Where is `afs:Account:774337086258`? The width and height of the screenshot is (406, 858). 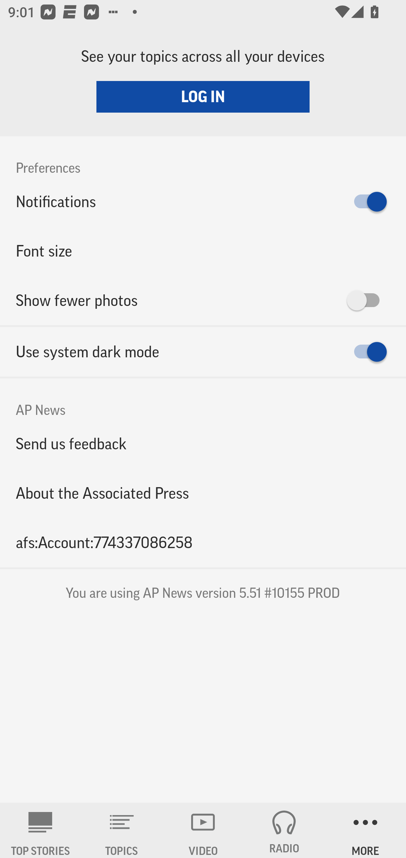
afs:Account:774337086258 is located at coordinates (203, 542).